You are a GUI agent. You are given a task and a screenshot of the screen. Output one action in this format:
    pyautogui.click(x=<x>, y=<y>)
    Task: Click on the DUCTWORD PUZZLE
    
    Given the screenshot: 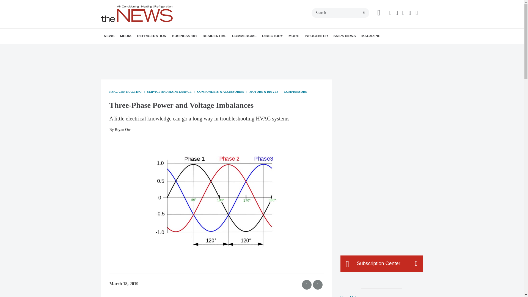 What is the action you would take?
    pyautogui.click(x=163, y=48)
    